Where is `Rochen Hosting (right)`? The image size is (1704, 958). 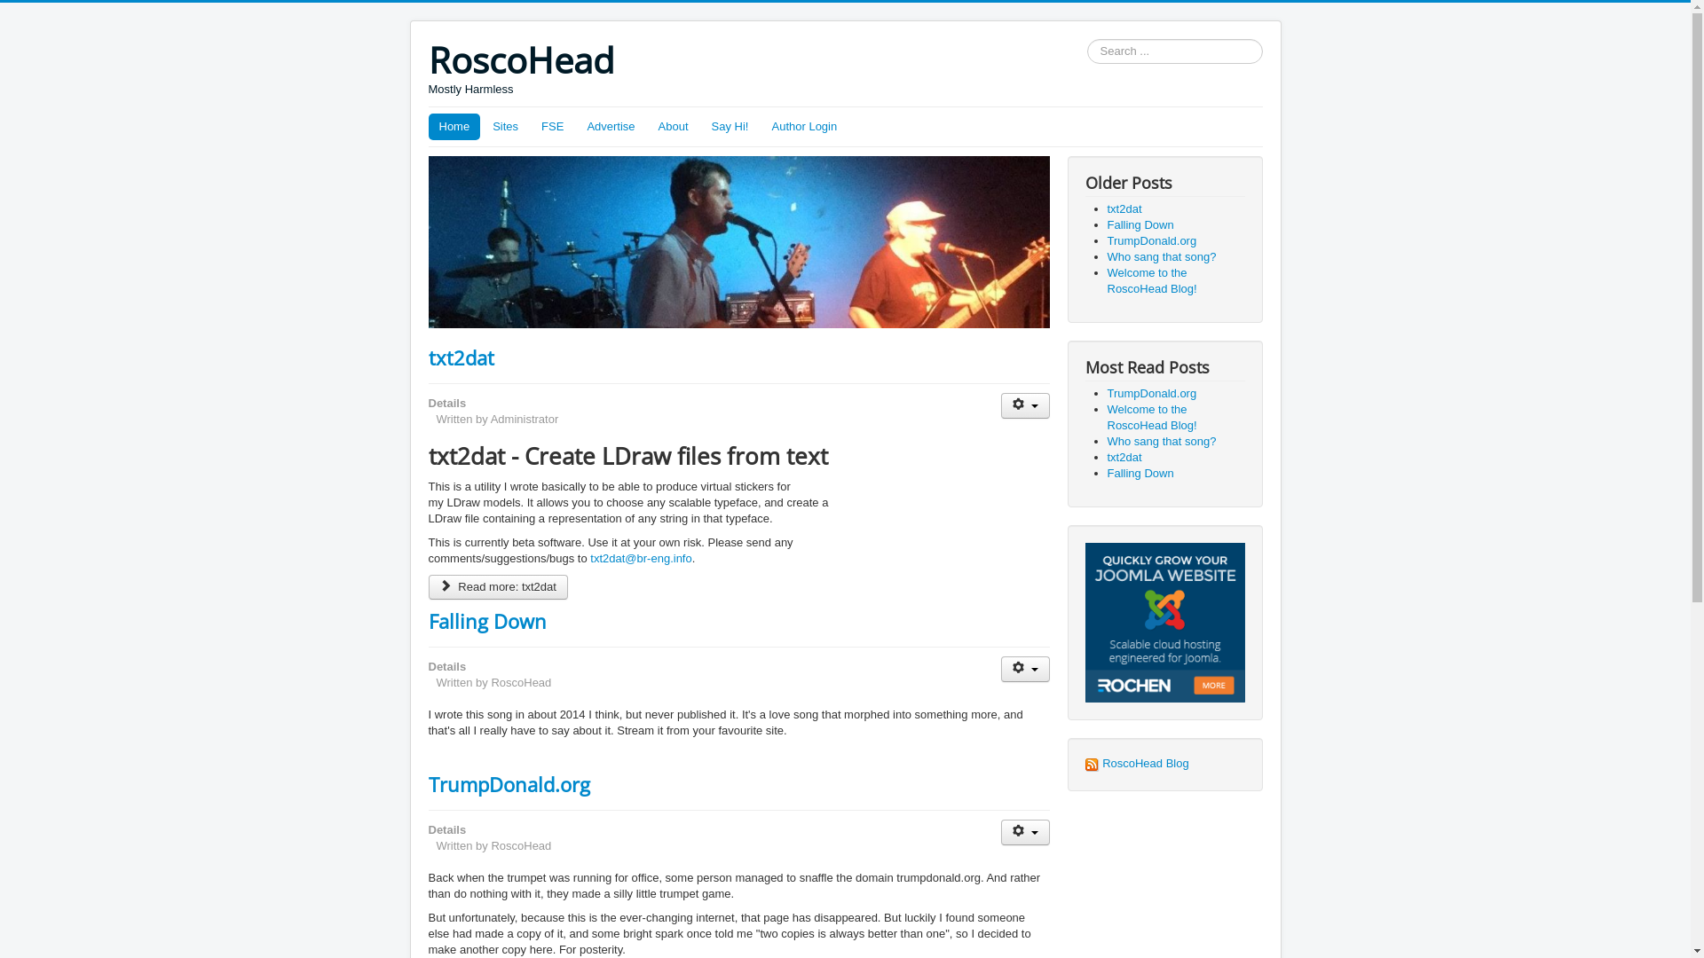
Rochen Hosting (right) is located at coordinates (1164, 621).